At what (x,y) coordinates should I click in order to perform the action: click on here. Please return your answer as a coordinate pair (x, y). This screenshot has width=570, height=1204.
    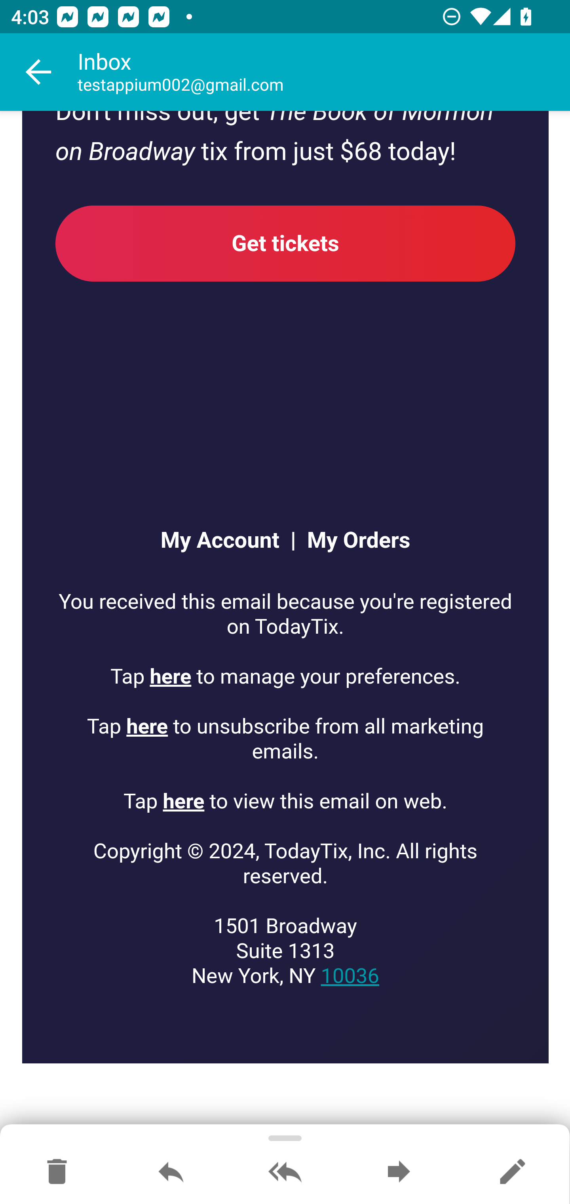
    Looking at the image, I should click on (183, 802).